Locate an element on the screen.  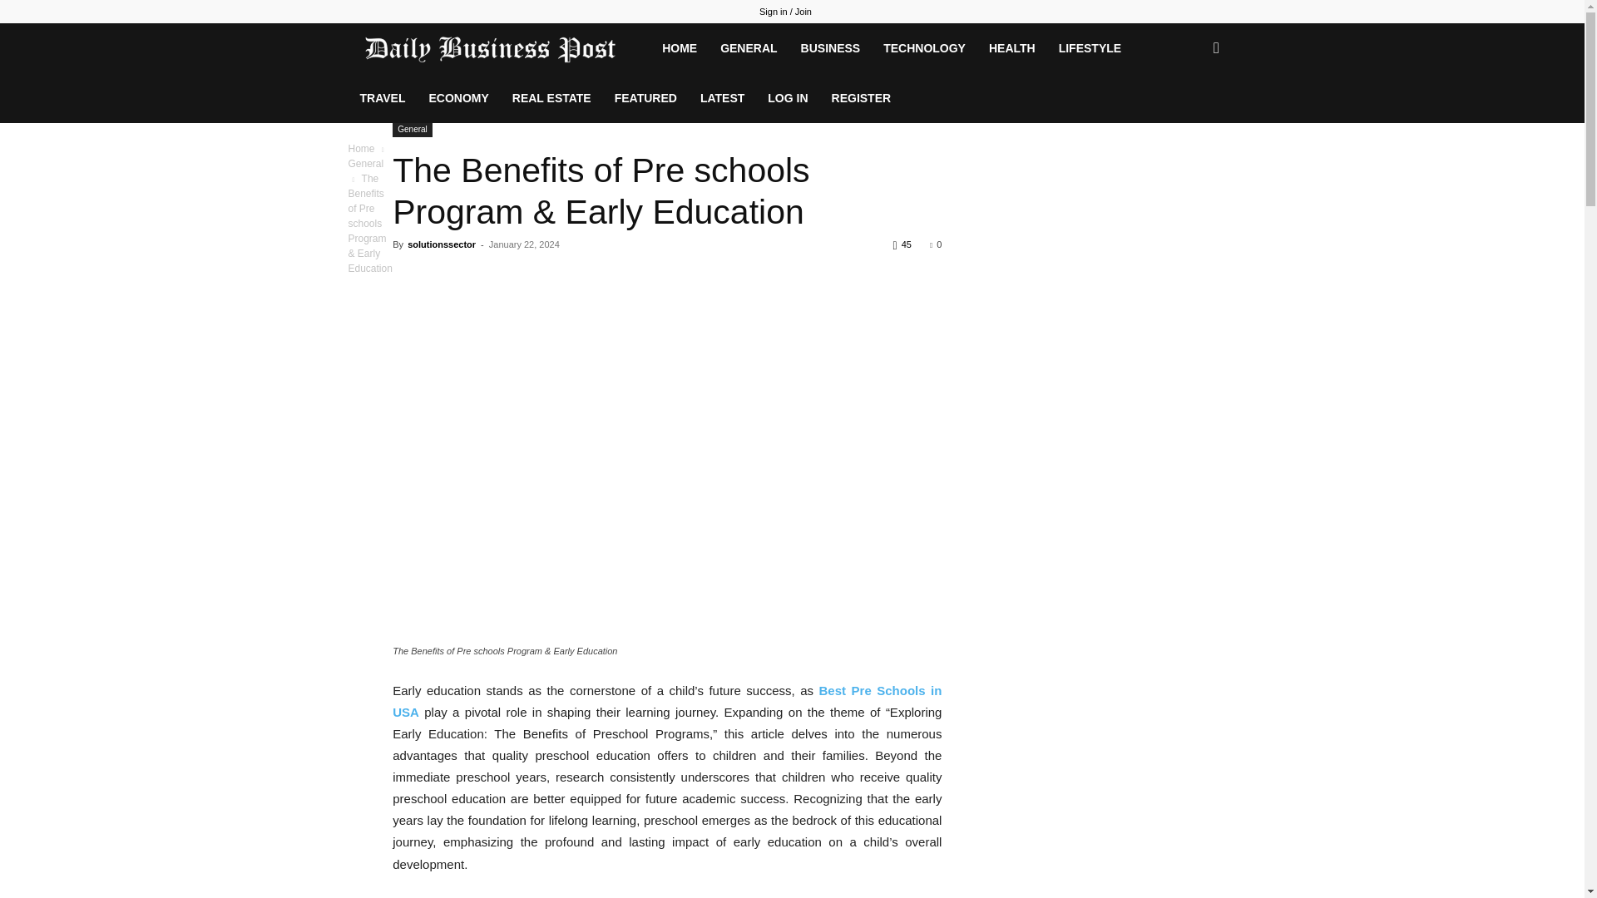
Search is located at coordinates (1189, 120).